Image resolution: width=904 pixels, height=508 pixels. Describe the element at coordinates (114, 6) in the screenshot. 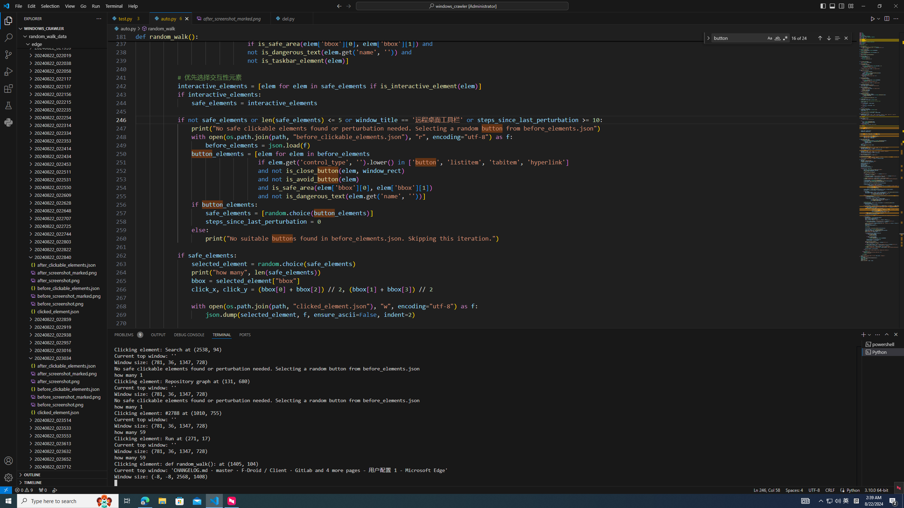

I see `Terminal` at that location.